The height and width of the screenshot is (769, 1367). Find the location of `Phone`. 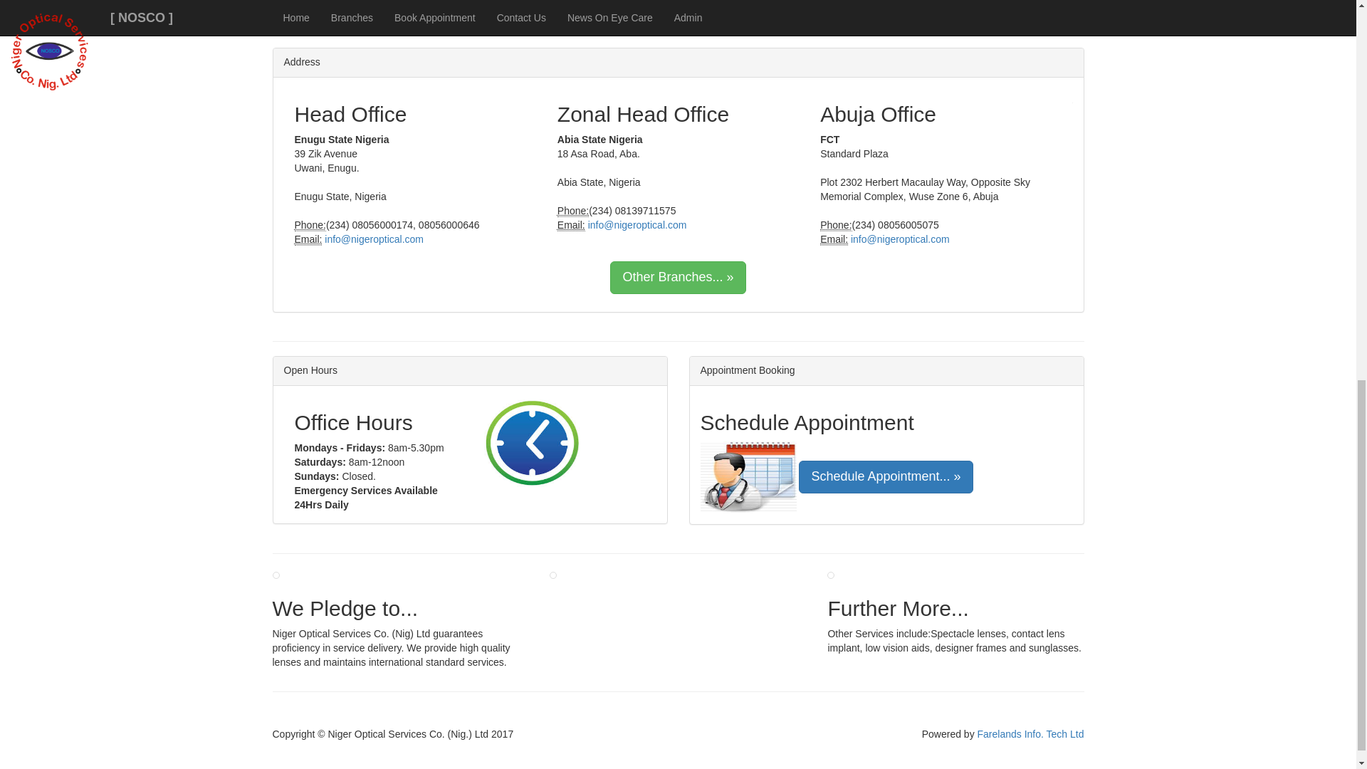

Phone is located at coordinates (836, 225).